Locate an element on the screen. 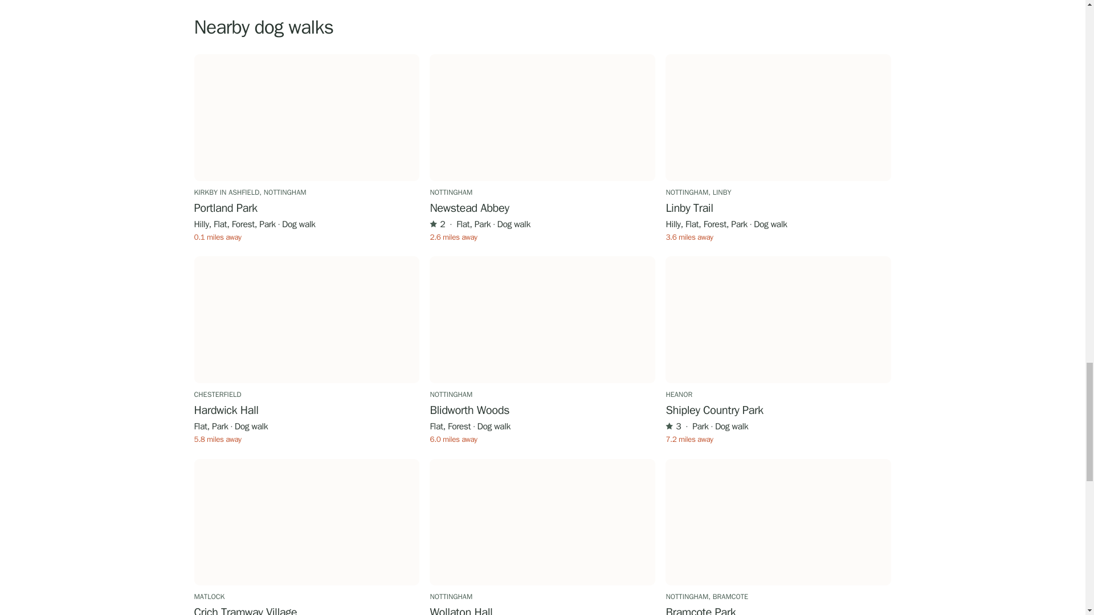 The width and height of the screenshot is (1094, 615). Portland Park is located at coordinates (306, 210).